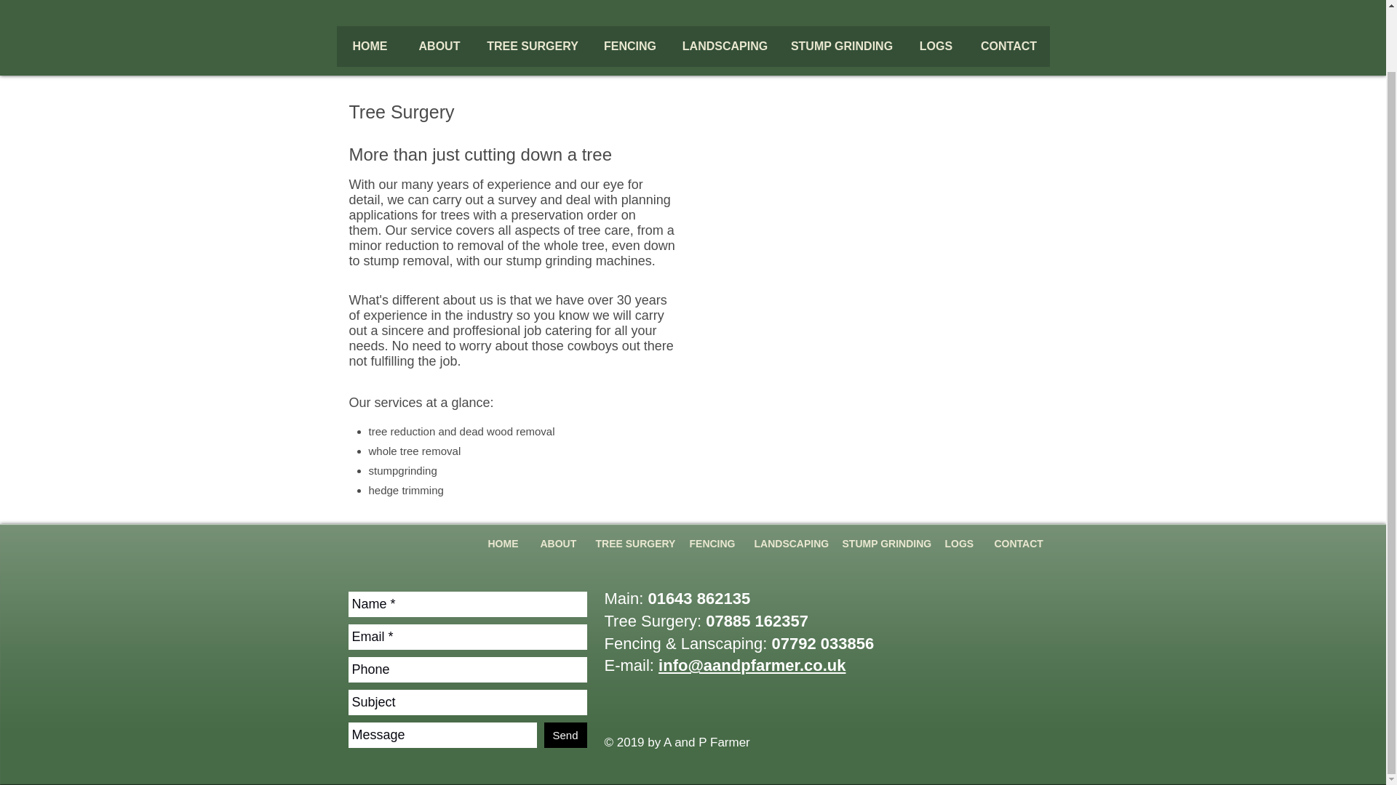  What do you see at coordinates (630, 50) in the screenshot?
I see `FENCING` at bounding box center [630, 50].